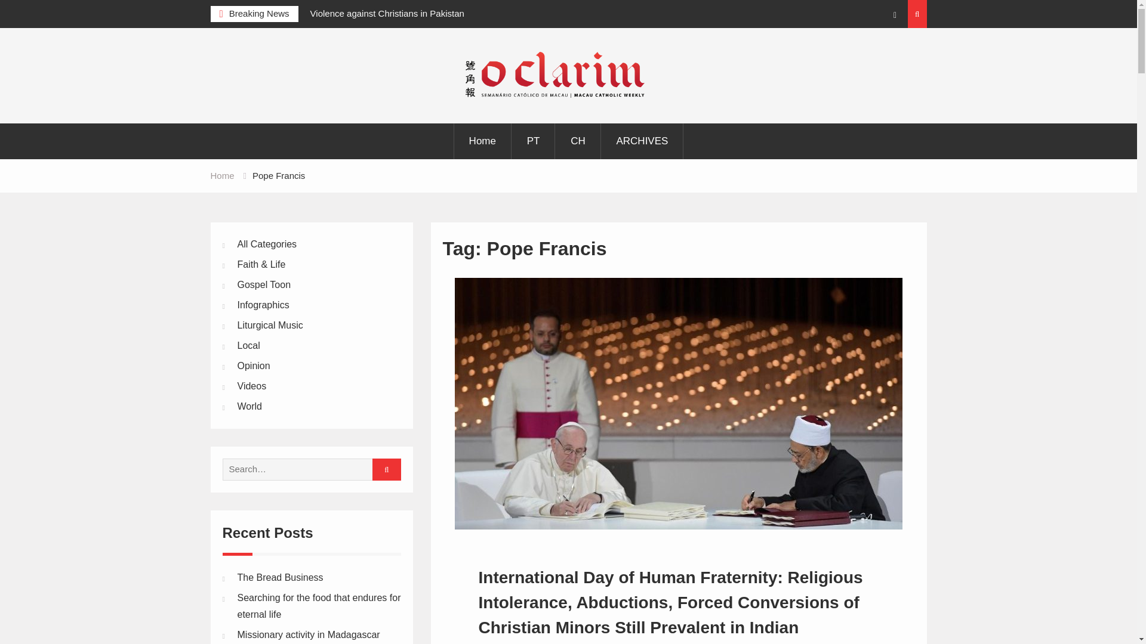 Image resolution: width=1146 pixels, height=644 pixels. What do you see at coordinates (642, 141) in the screenshot?
I see `ARCHIVES` at bounding box center [642, 141].